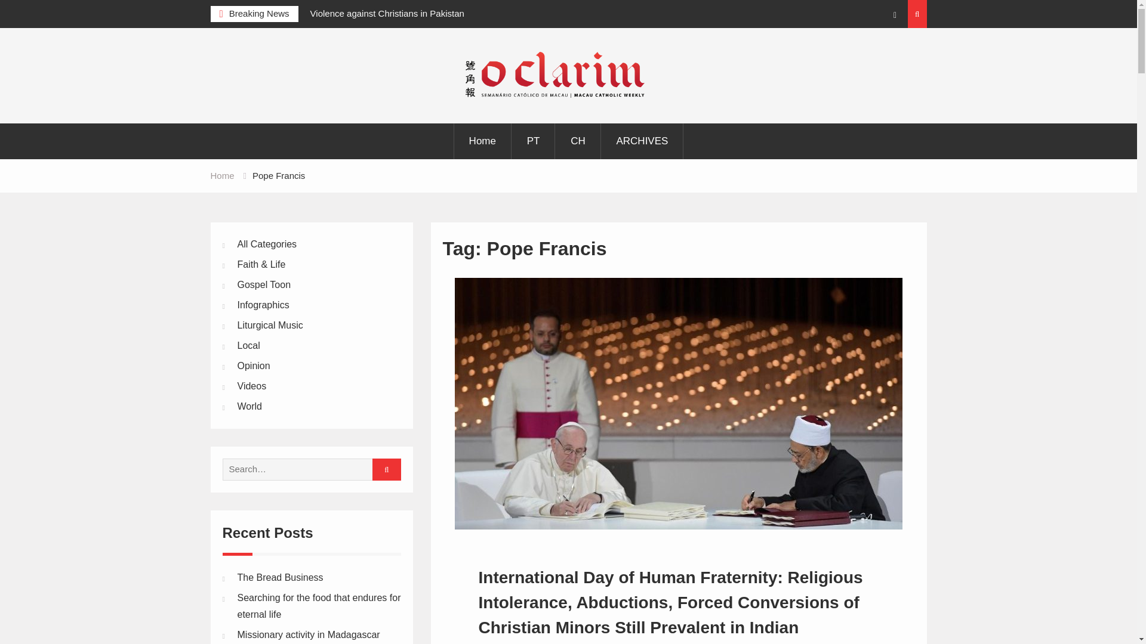 Image resolution: width=1146 pixels, height=644 pixels. What do you see at coordinates (642, 141) in the screenshot?
I see `ARCHIVES` at bounding box center [642, 141].